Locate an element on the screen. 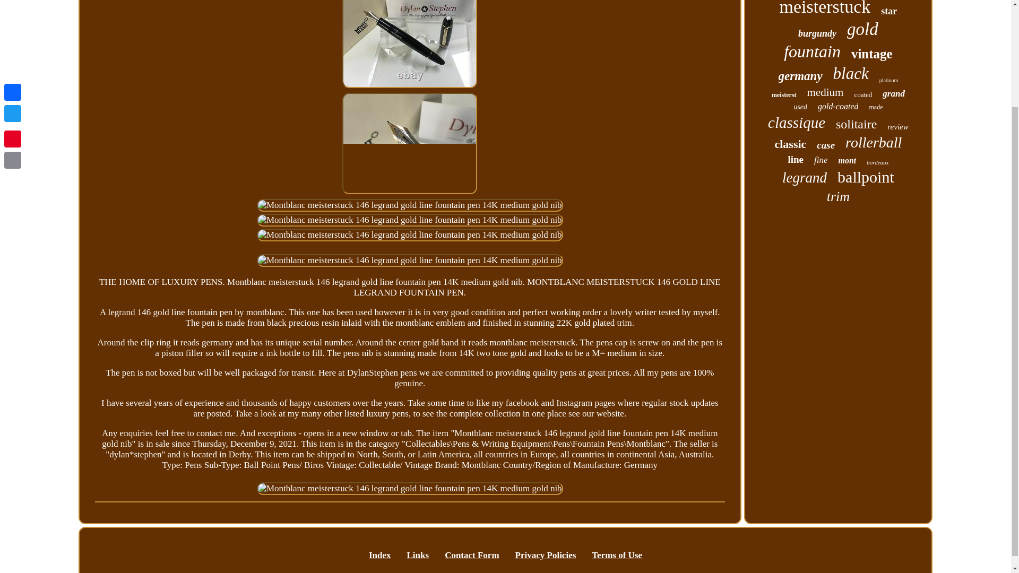 This screenshot has height=573, width=1019. solitaire is located at coordinates (856, 124).